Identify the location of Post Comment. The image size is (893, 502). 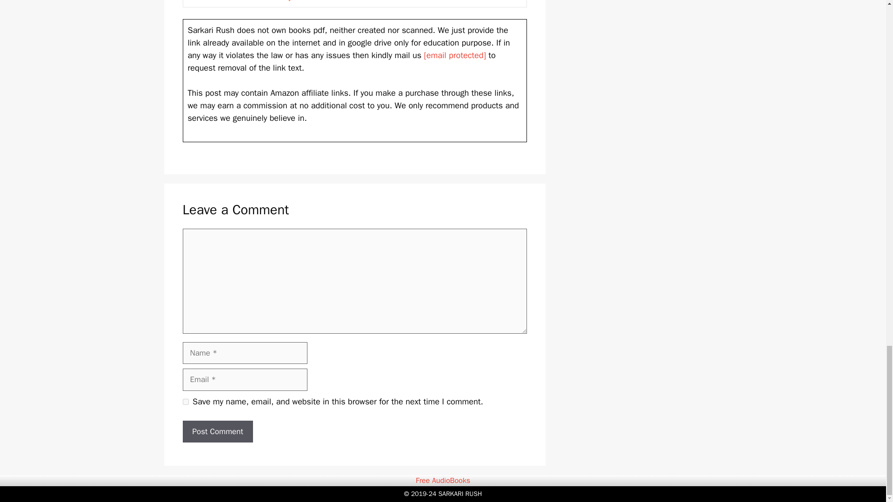
(217, 431).